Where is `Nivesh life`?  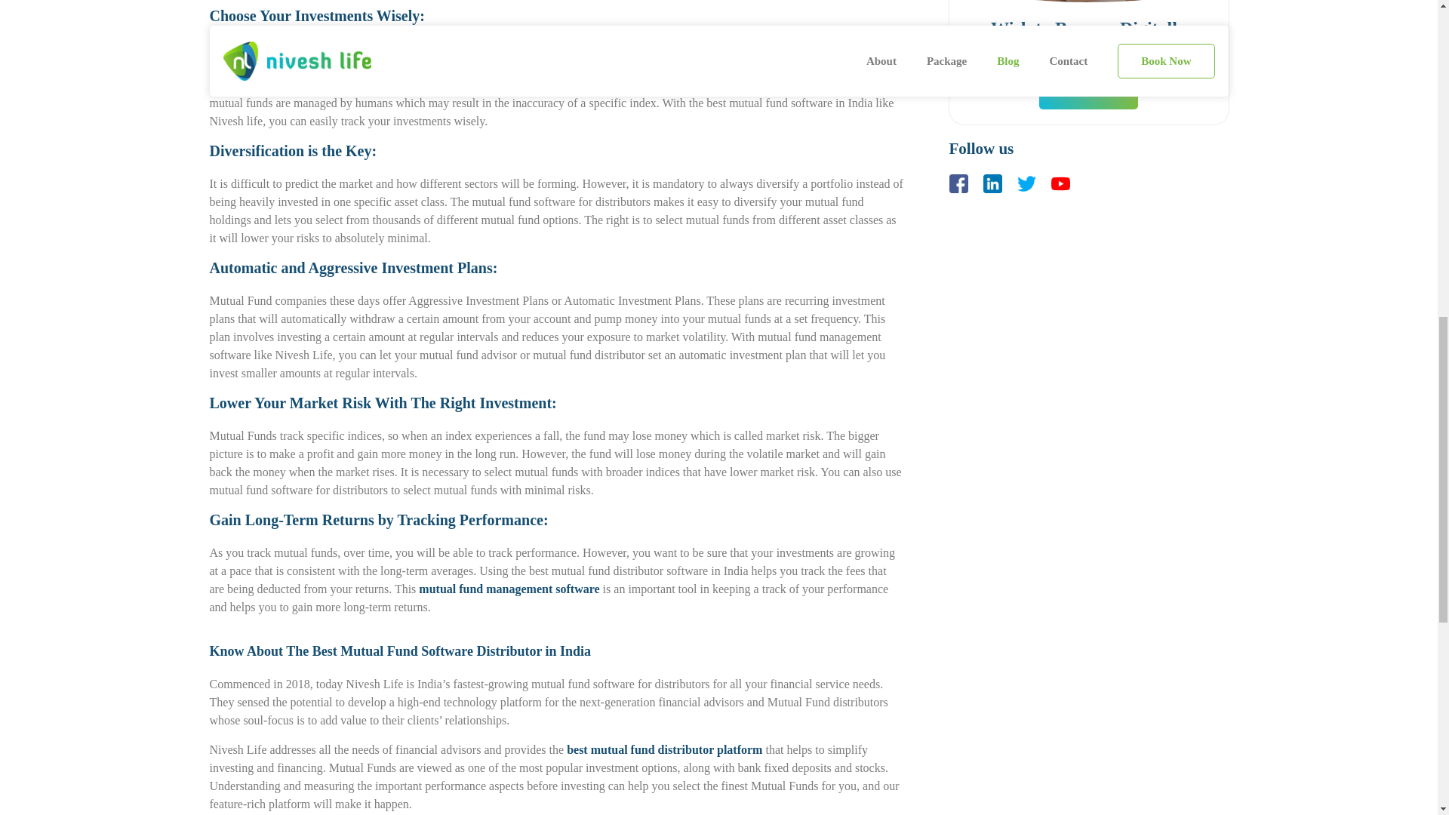
Nivesh life is located at coordinates (237, 121).